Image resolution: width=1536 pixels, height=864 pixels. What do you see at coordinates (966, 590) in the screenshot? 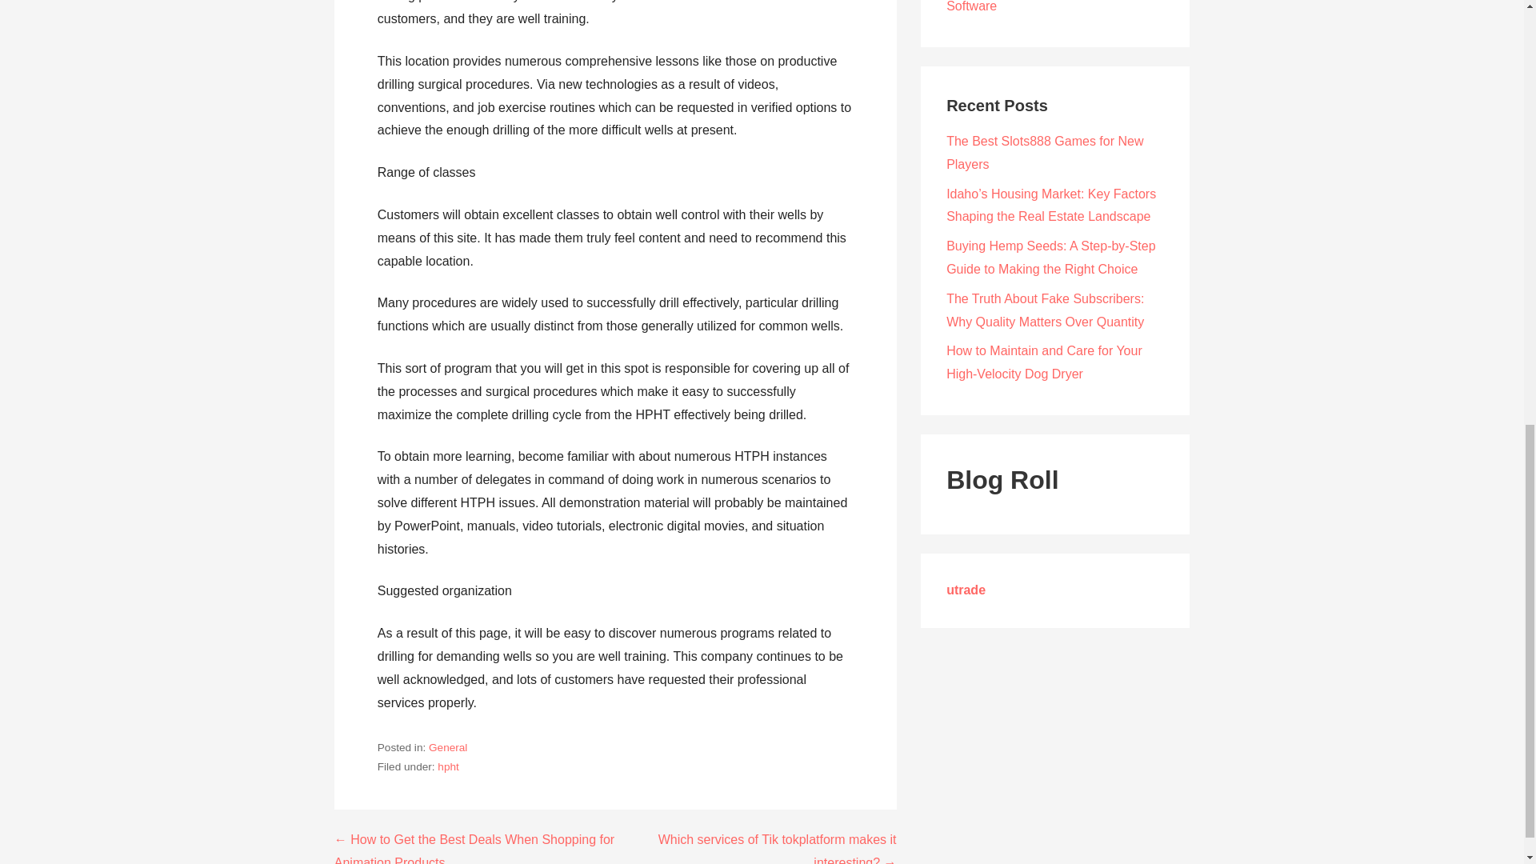
I see `utrade` at bounding box center [966, 590].